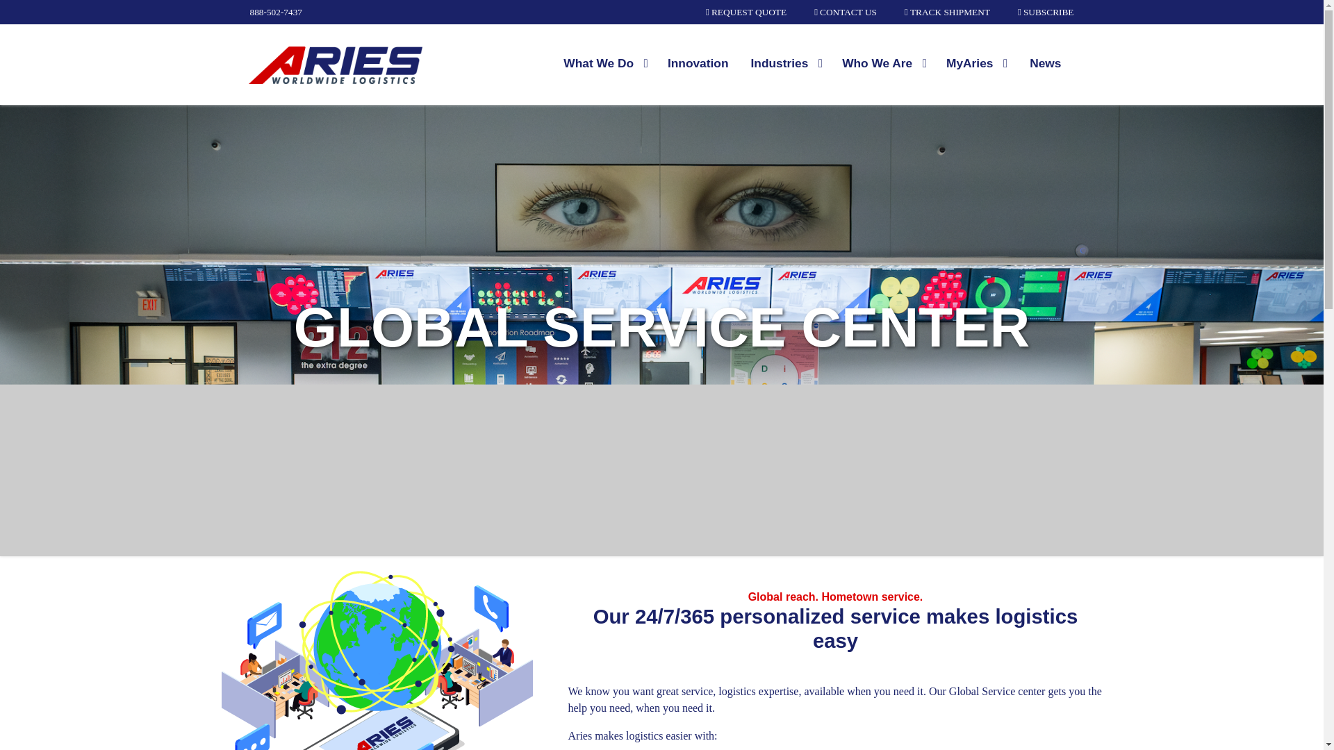 The width and height of the screenshot is (1334, 750). I want to click on TRACK SHIPMENT, so click(946, 12).